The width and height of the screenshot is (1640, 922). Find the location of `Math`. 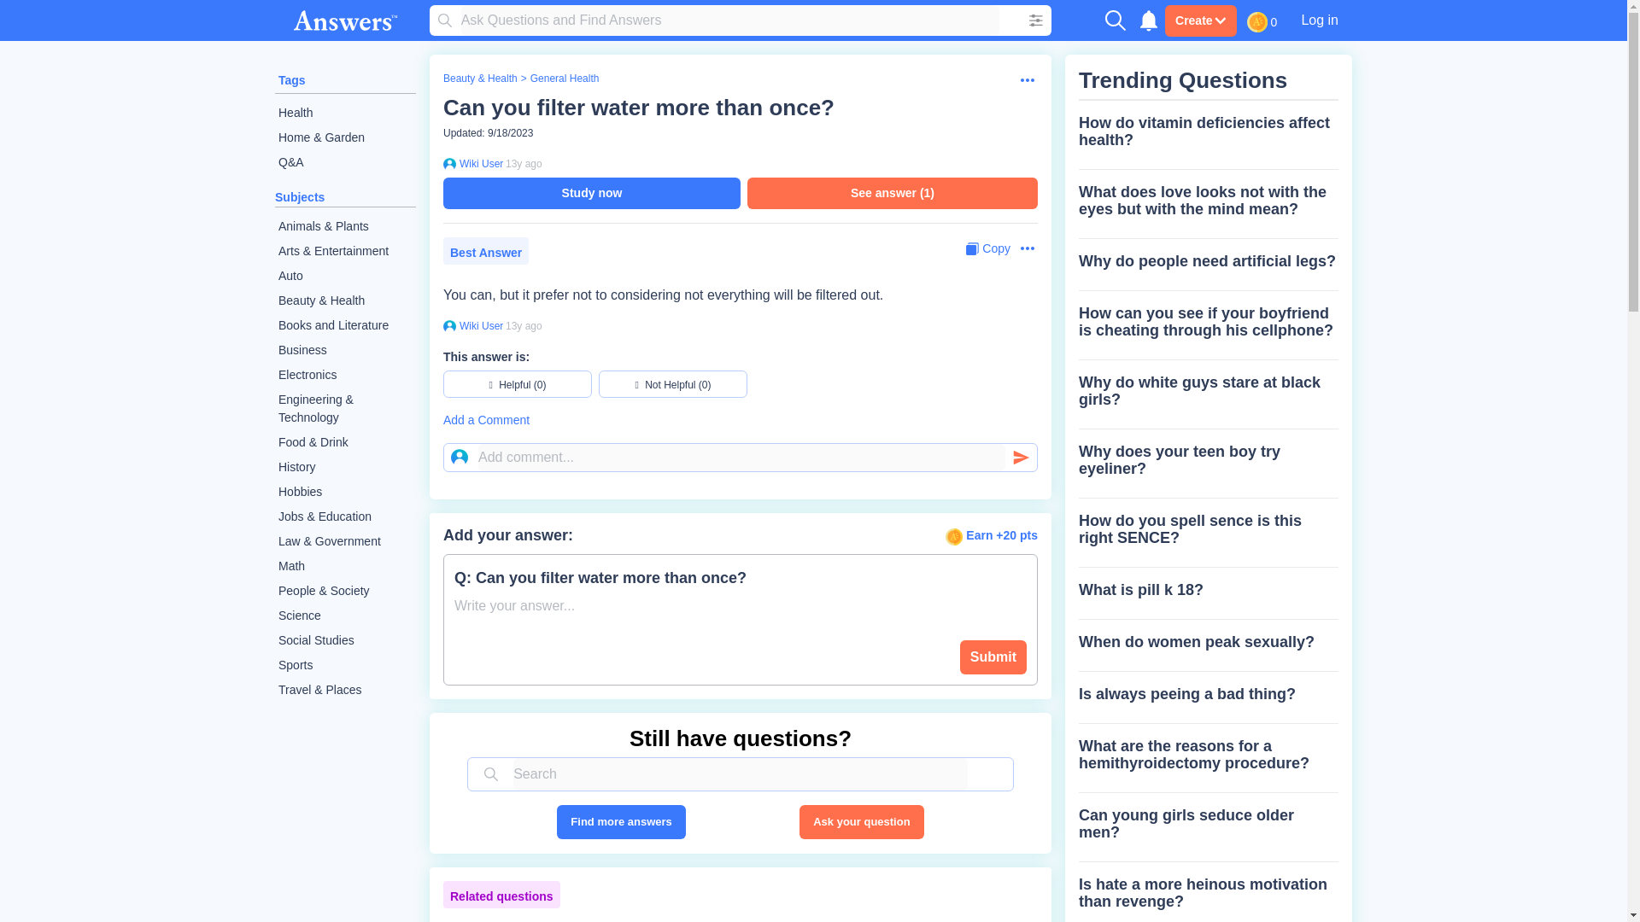

Math is located at coordinates (345, 567).